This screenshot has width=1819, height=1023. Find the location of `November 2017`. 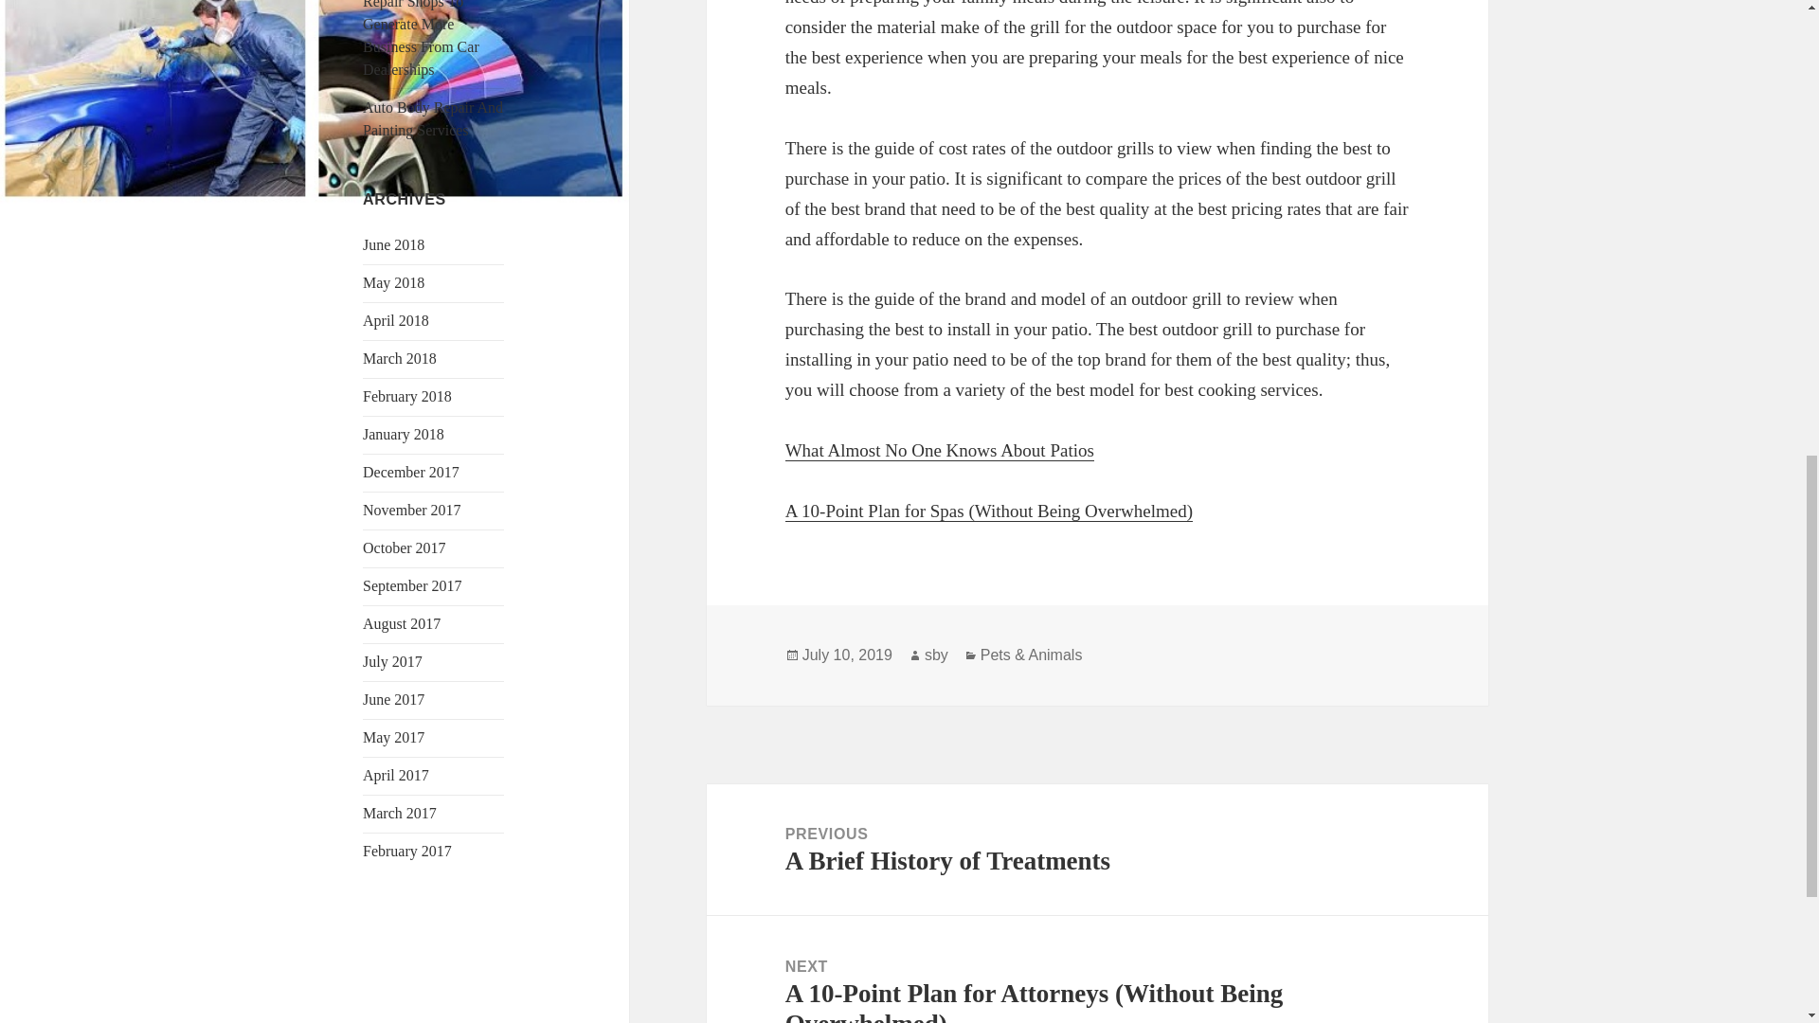

November 2017 is located at coordinates (392, 737).